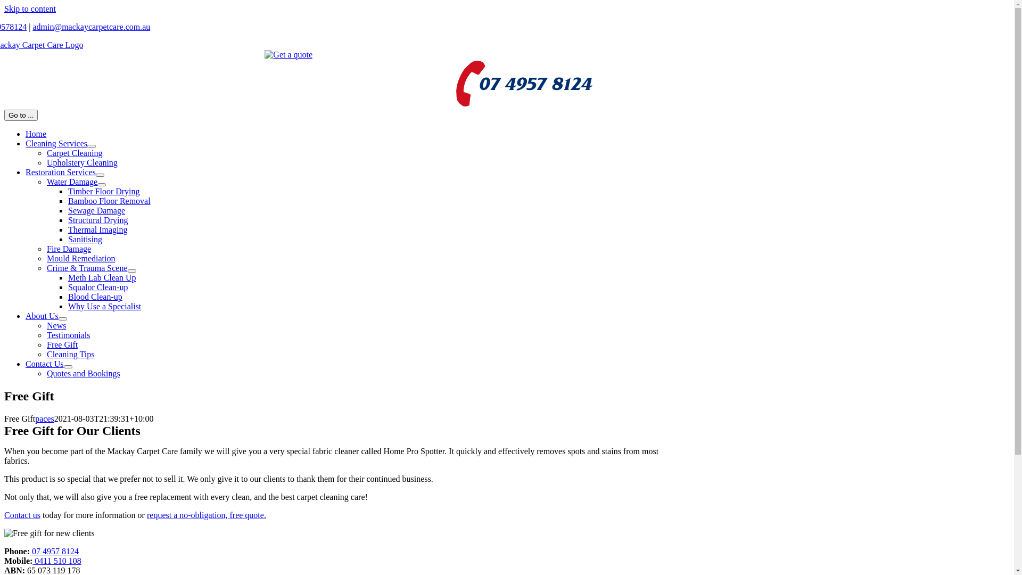 The image size is (1022, 575). What do you see at coordinates (84, 374) in the screenshot?
I see `Quotes and Bookings` at bounding box center [84, 374].